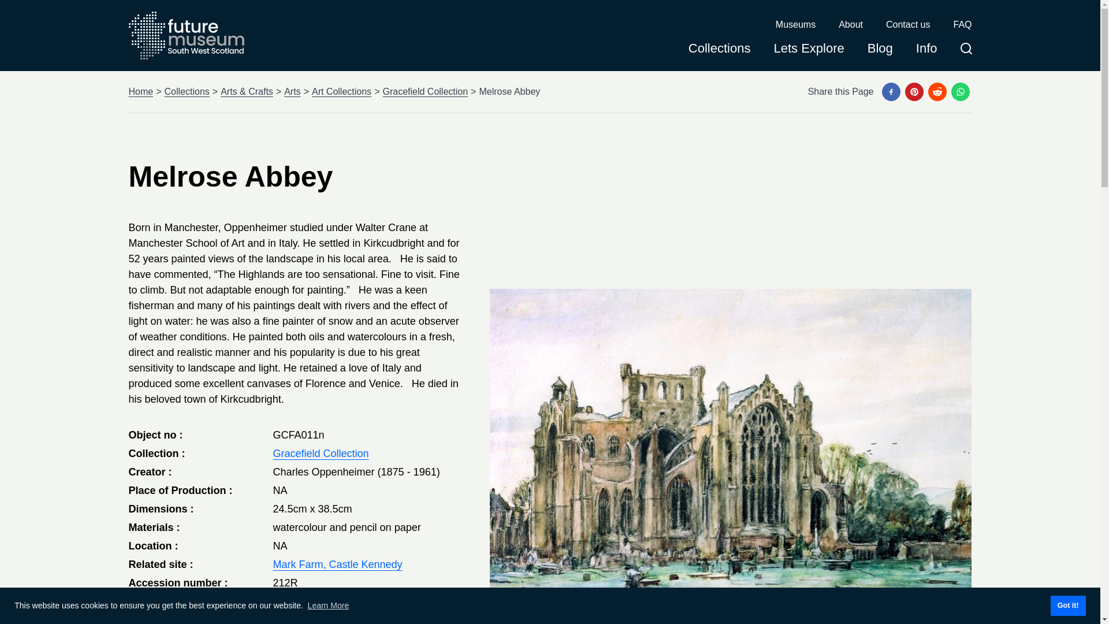  I want to click on Arts, so click(292, 91).